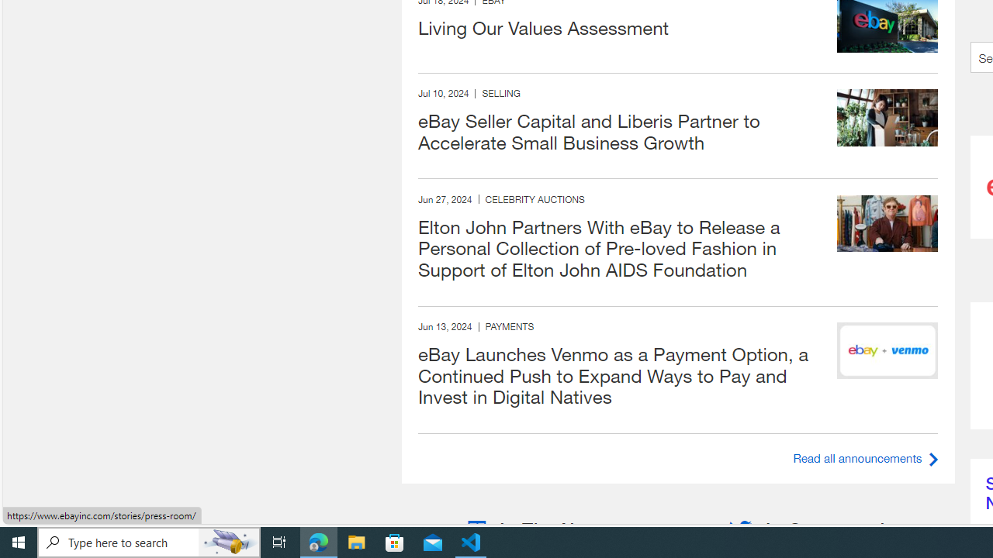 The width and height of the screenshot is (993, 558). I want to click on 1365520856, so click(887, 116).